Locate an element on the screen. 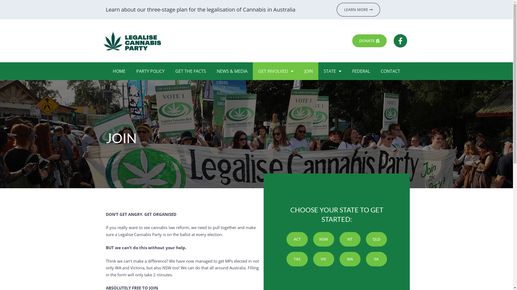 Image resolution: width=517 pixels, height=290 pixels. PARTY POLICY is located at coordinates (150, 71).